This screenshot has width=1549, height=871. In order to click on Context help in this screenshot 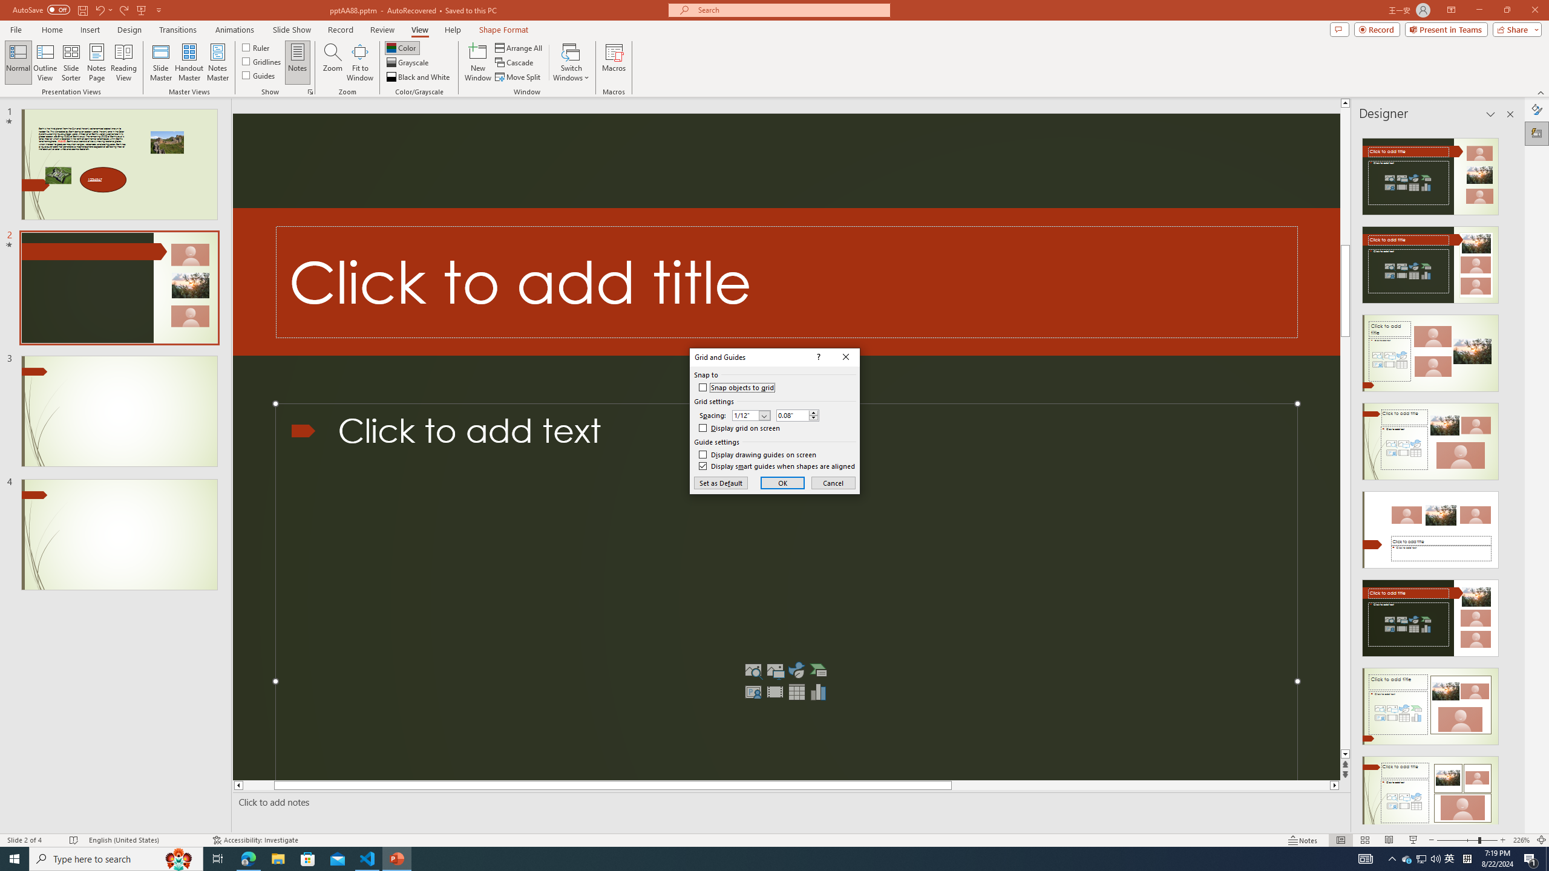, I will do `click(817, 357)`.